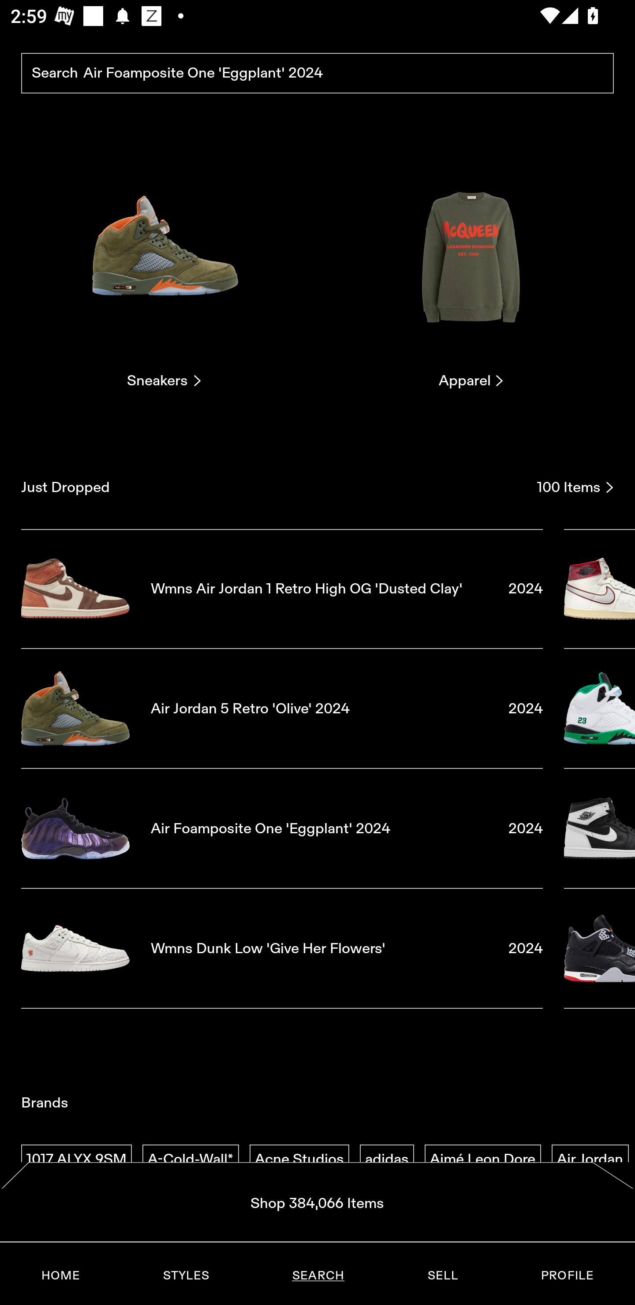 The width and height of the screenshot is (635, 1305). What do you see at coordinates (482, 1160) in the screenshot?
I see `Aimé Leon Dore` at bounding box center [482, 1160].